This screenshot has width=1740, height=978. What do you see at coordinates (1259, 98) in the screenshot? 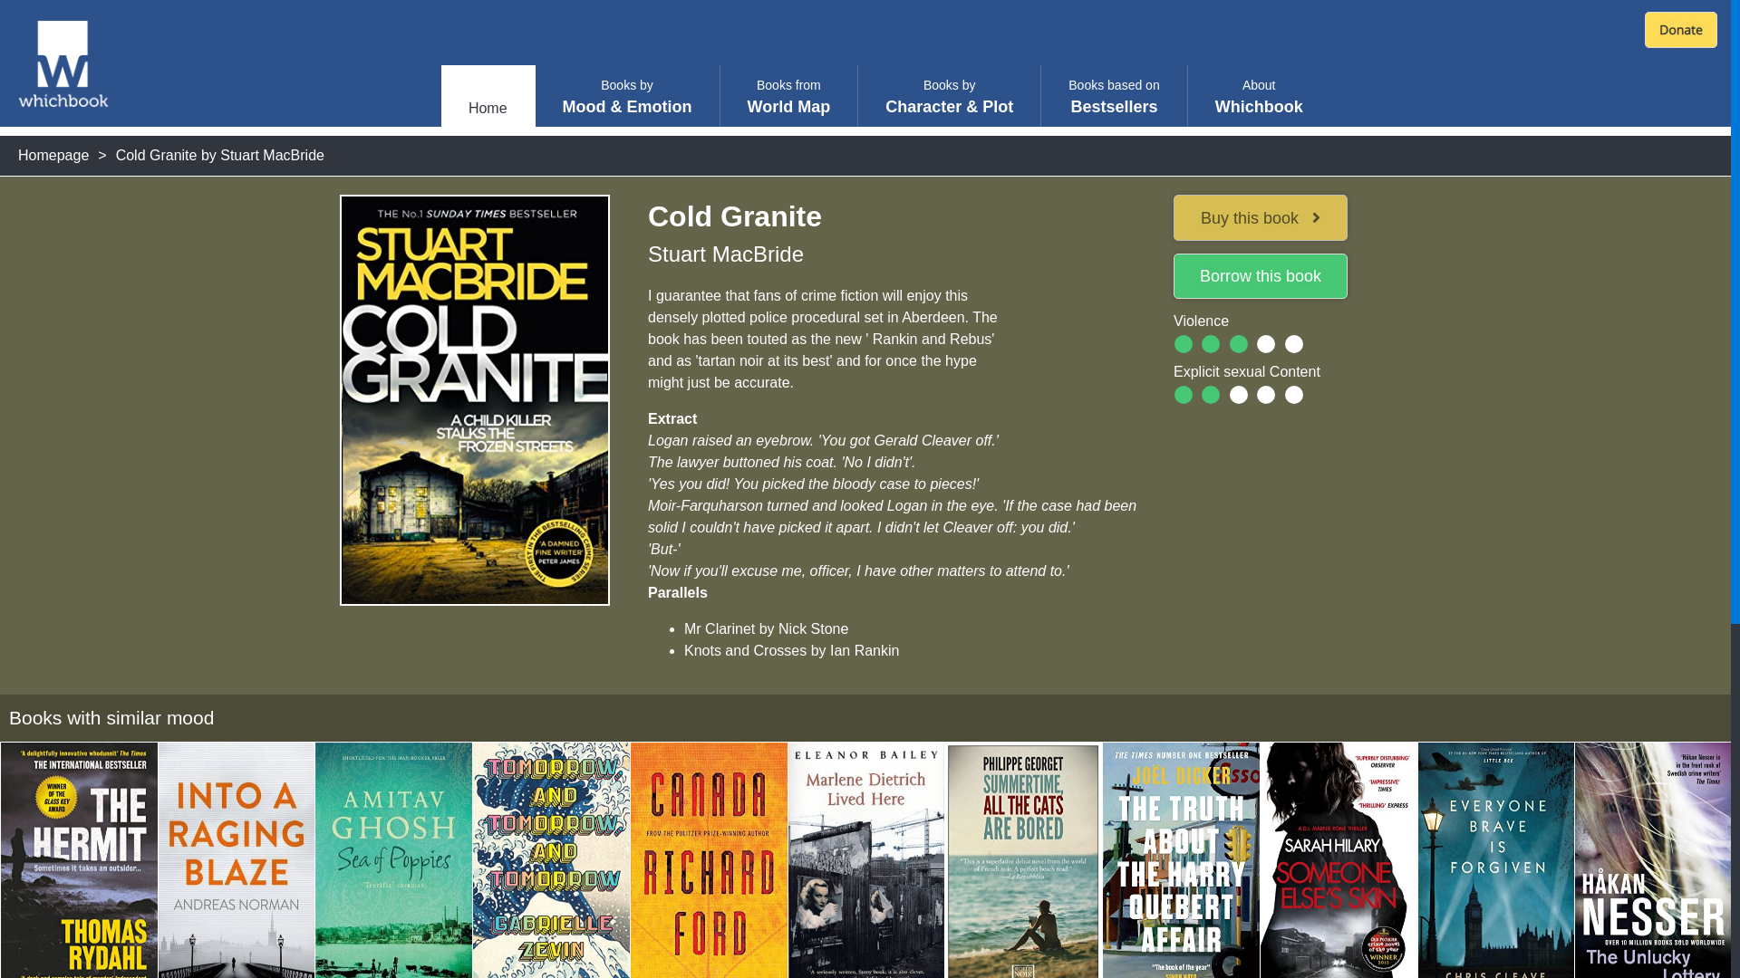
I see `PayPal - The safer, easier way to pay online!` at bounding box center [1259, 98].